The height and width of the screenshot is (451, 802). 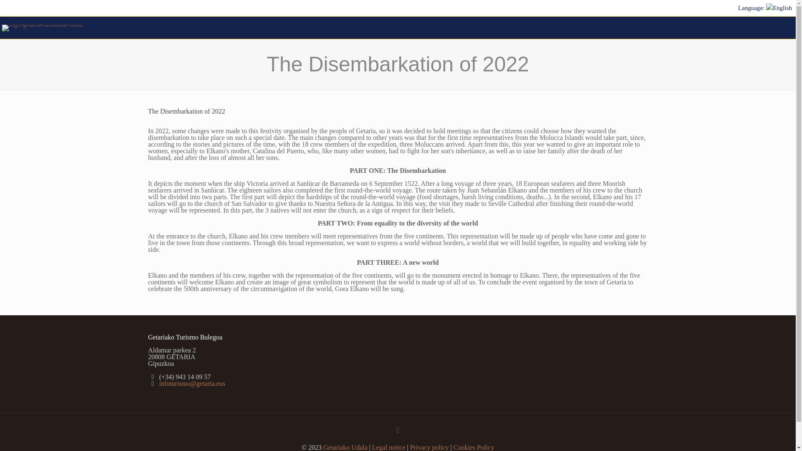 I want to click on English, so click(x=762, y=8).